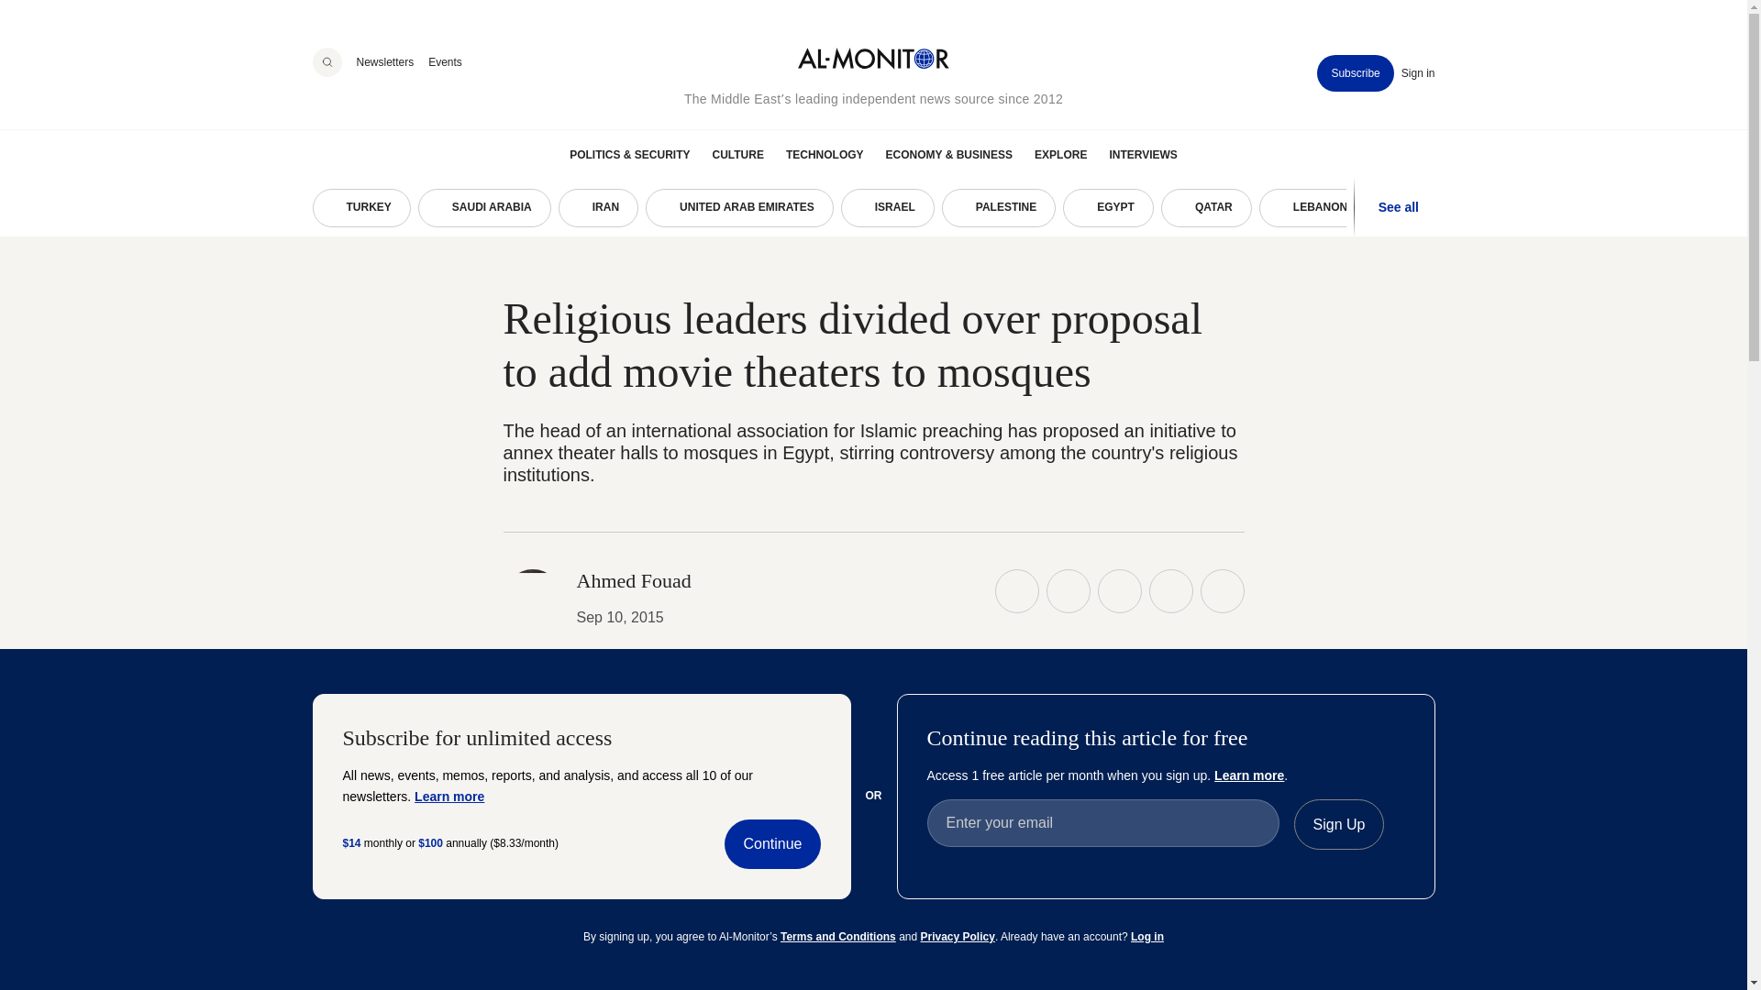 The height and width of the screenshot is (990, 1761). I want to click on EXPLORE, so click(1060, 154).